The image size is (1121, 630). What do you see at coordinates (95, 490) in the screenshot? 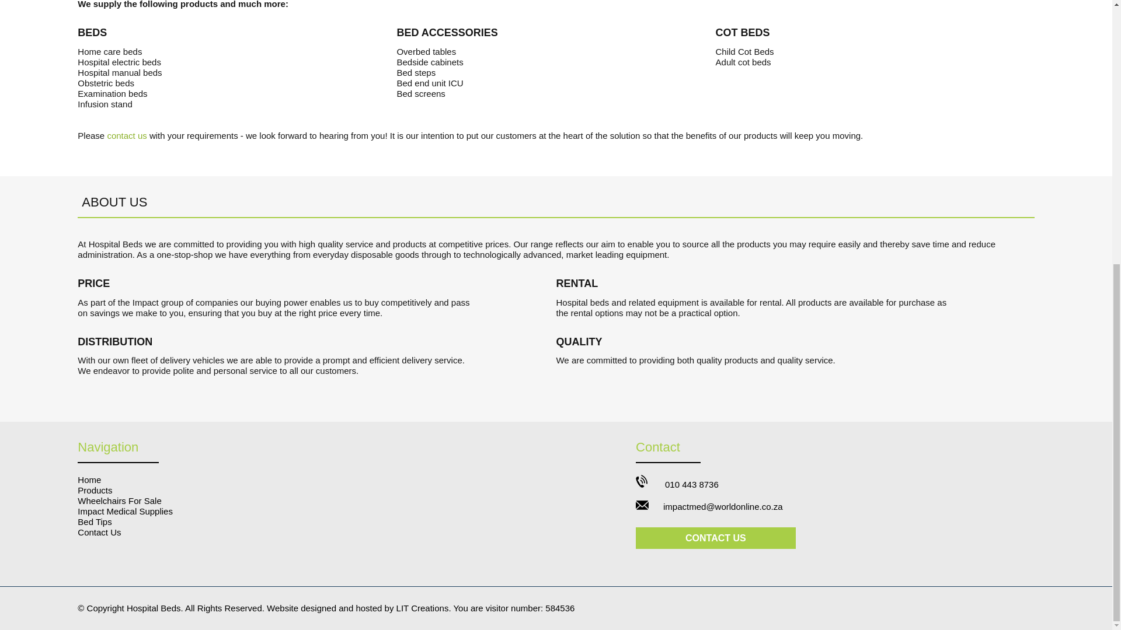
I see `Products` at bounding box center [95, 490].